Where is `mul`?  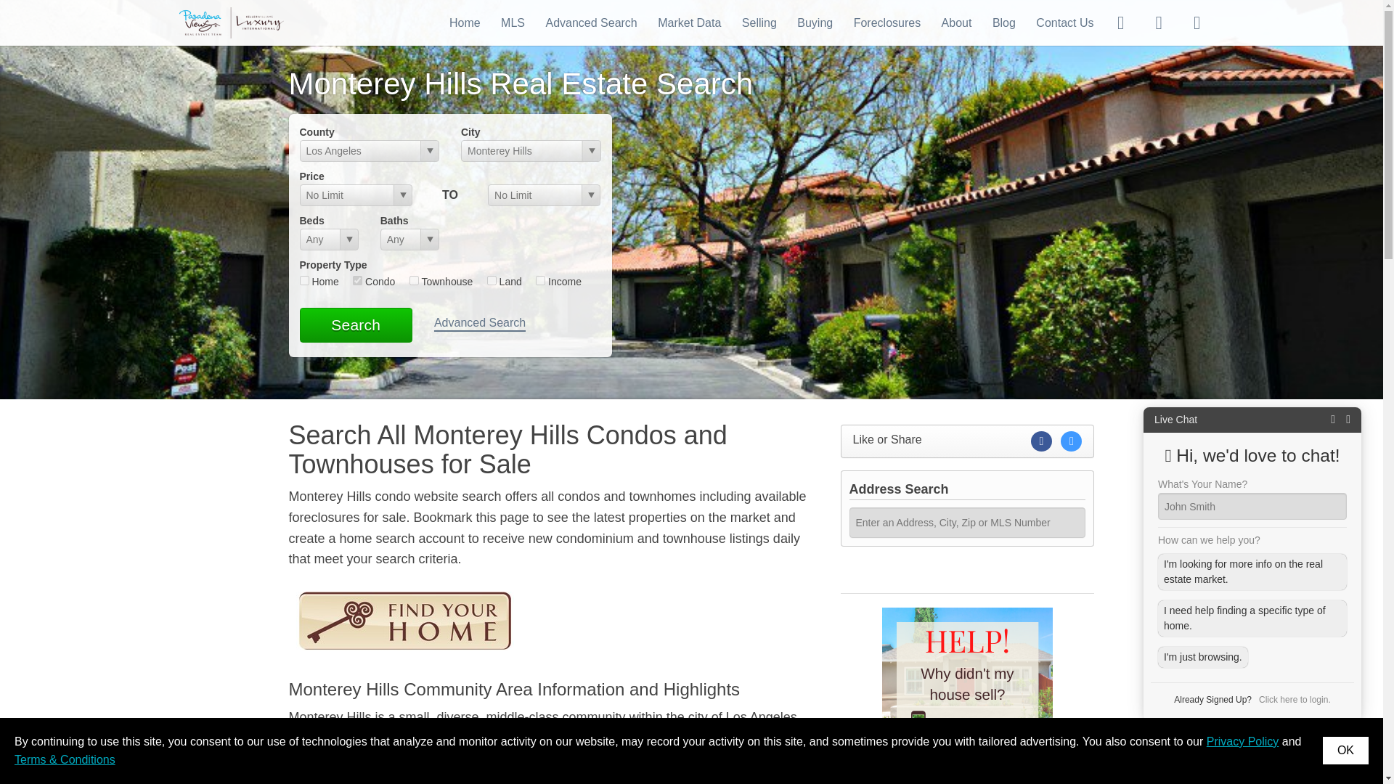
mul is located at coordinates (540, 280).